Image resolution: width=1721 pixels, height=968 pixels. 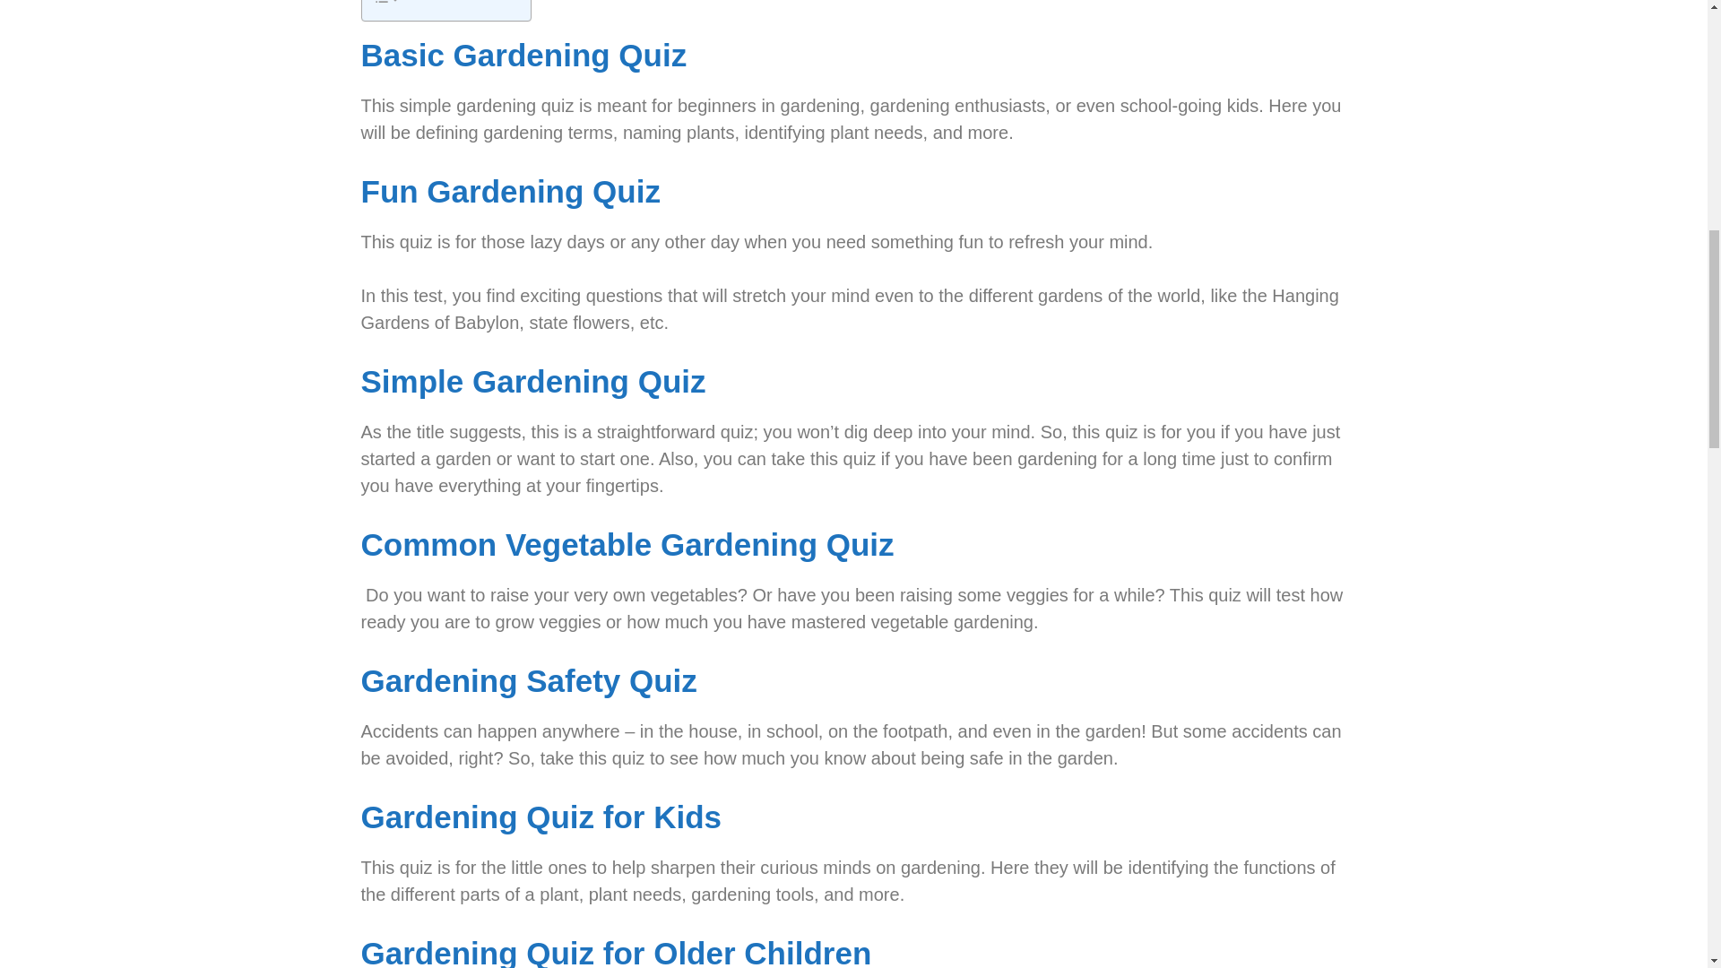 What do you see at coordinates (615, 952) in the screenshot?
I see `Gardening Quiz for Older Children` at bounding box center [615, 952].